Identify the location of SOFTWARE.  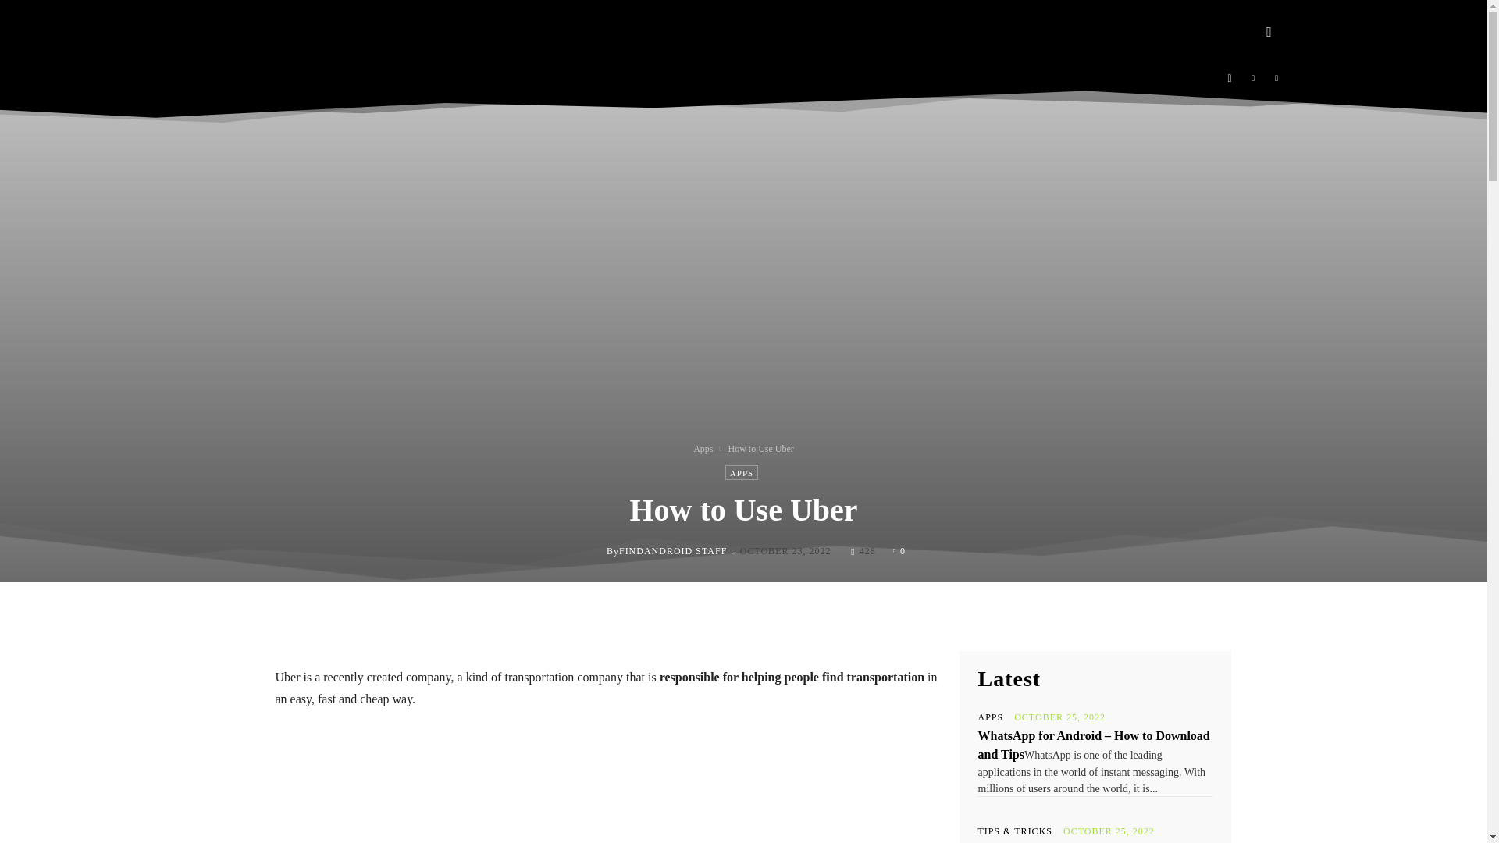
(793, 31).